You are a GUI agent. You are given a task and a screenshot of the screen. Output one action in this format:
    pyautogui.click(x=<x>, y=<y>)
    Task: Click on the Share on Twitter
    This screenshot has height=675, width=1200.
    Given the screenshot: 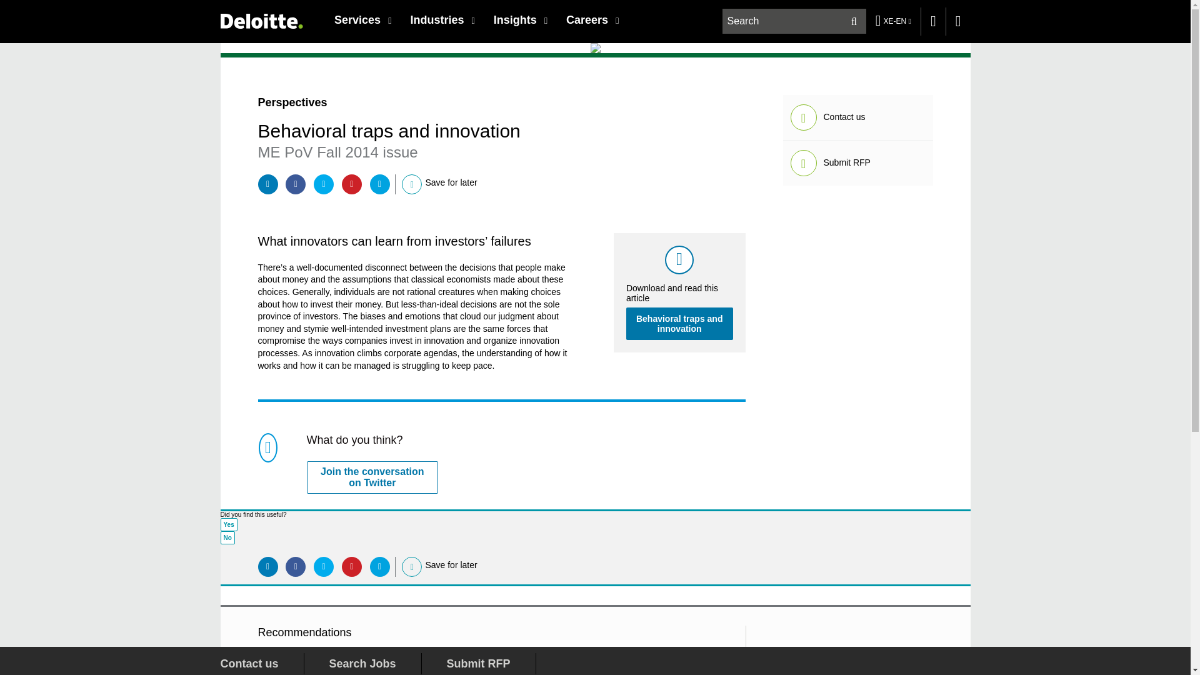 What is the action you would take?
    pyautogui.click(x=323, y=184)
    